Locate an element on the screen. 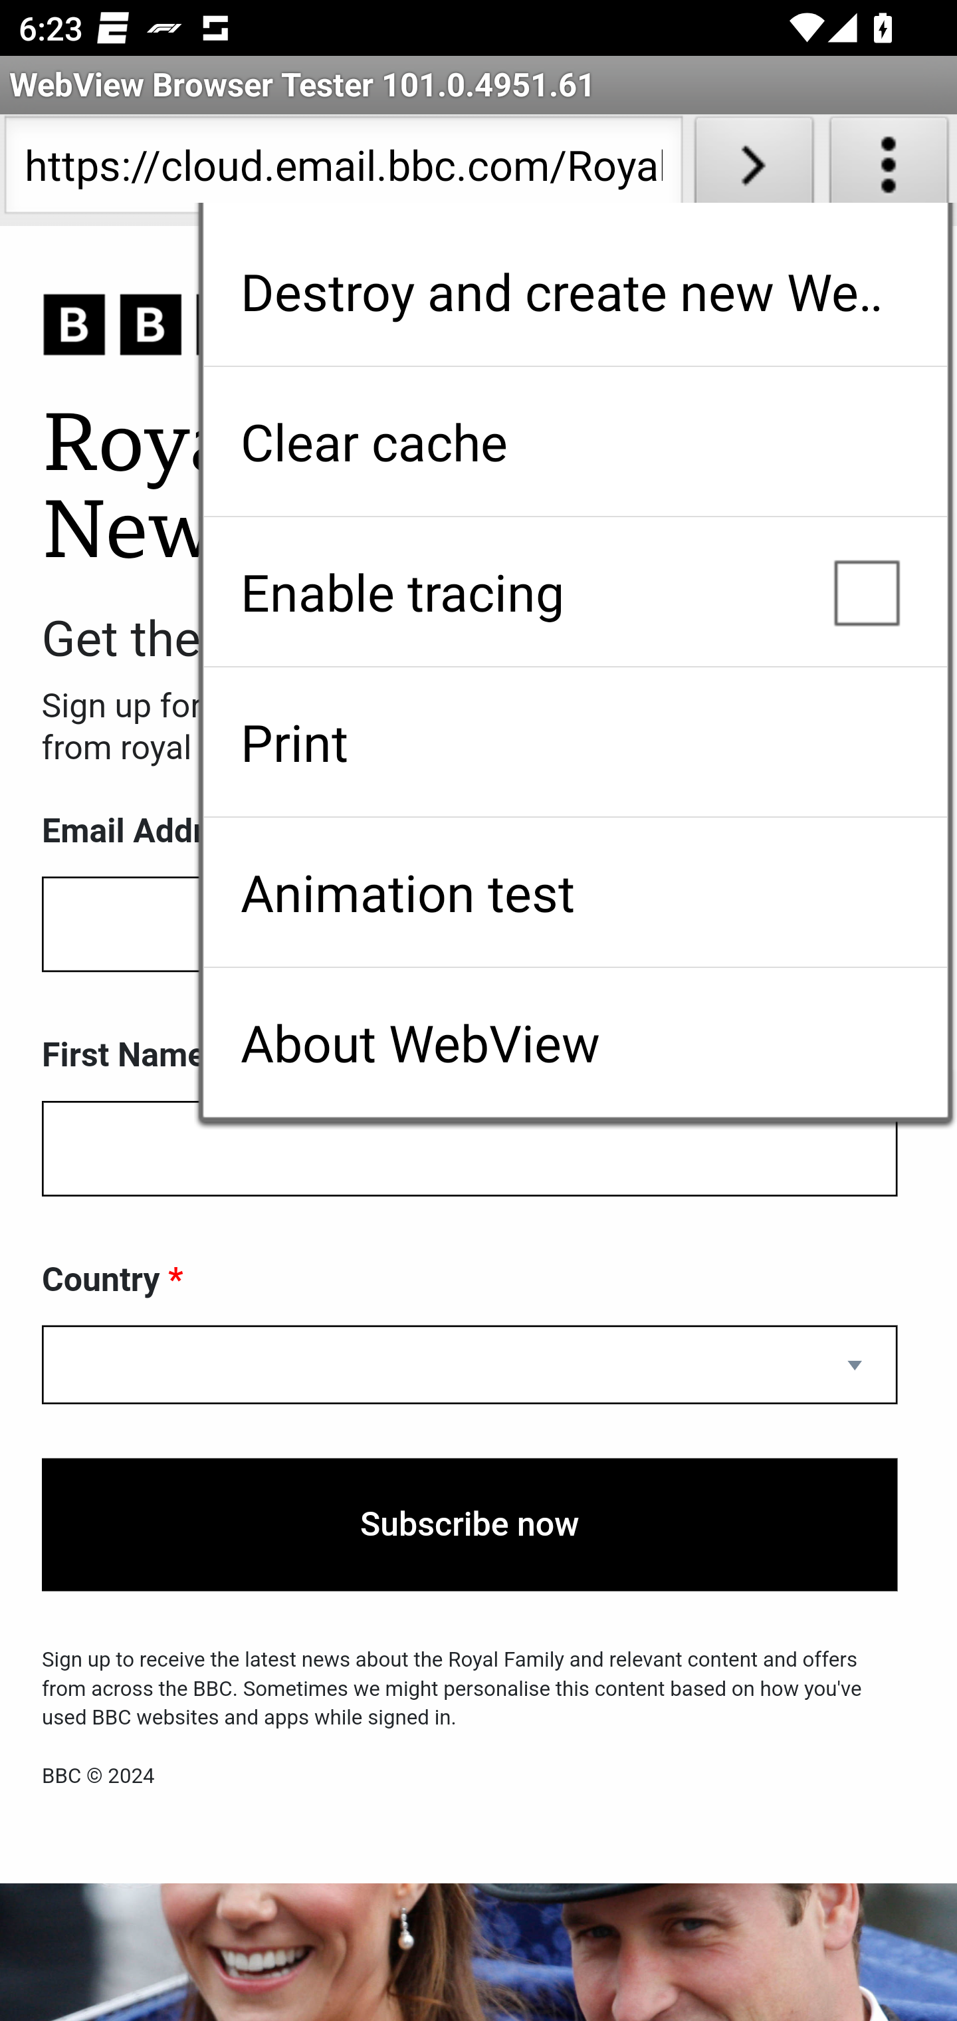 The image size is (957, 2021). Animation test is located at coordinates (575, 892).